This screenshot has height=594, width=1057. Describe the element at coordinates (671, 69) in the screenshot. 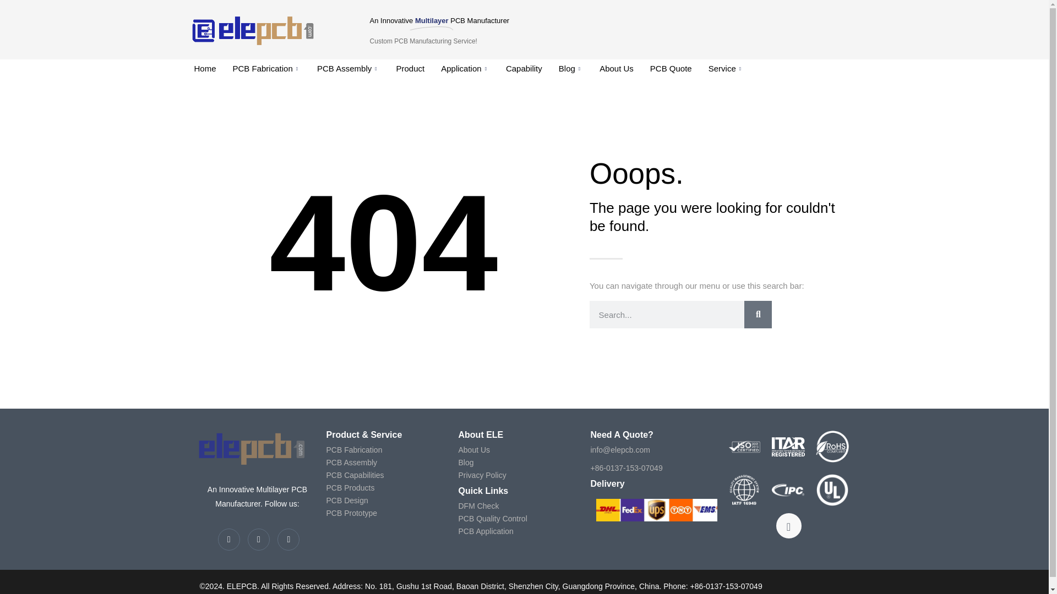

I see `PCB Quote` at that location.